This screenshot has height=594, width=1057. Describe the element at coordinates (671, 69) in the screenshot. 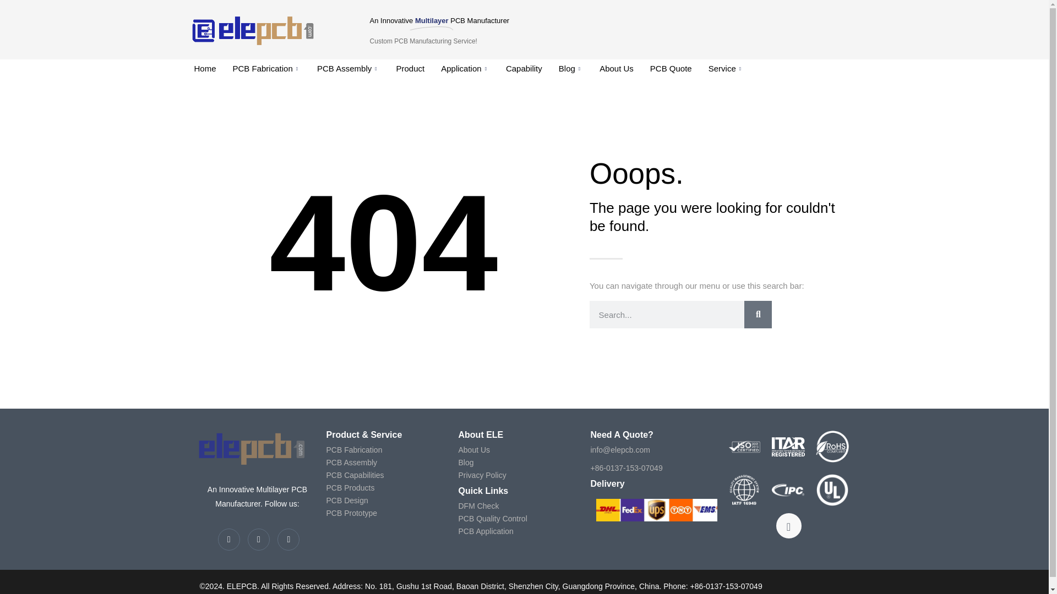

I see `PCB Quote` at that location.